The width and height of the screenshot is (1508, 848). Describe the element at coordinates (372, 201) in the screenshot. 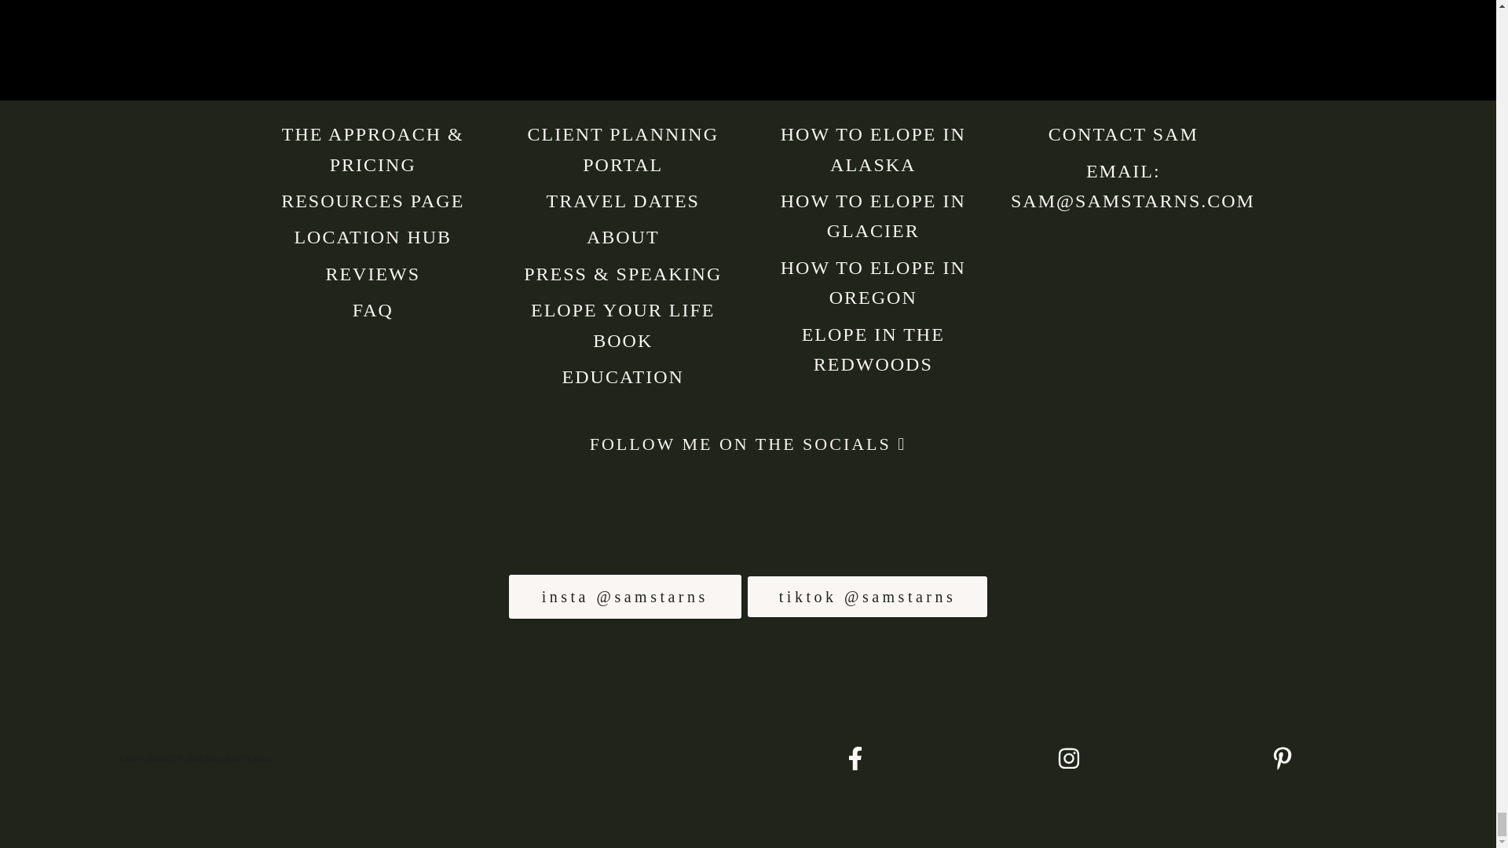

I see `RESOURCES PAGE` at that location.